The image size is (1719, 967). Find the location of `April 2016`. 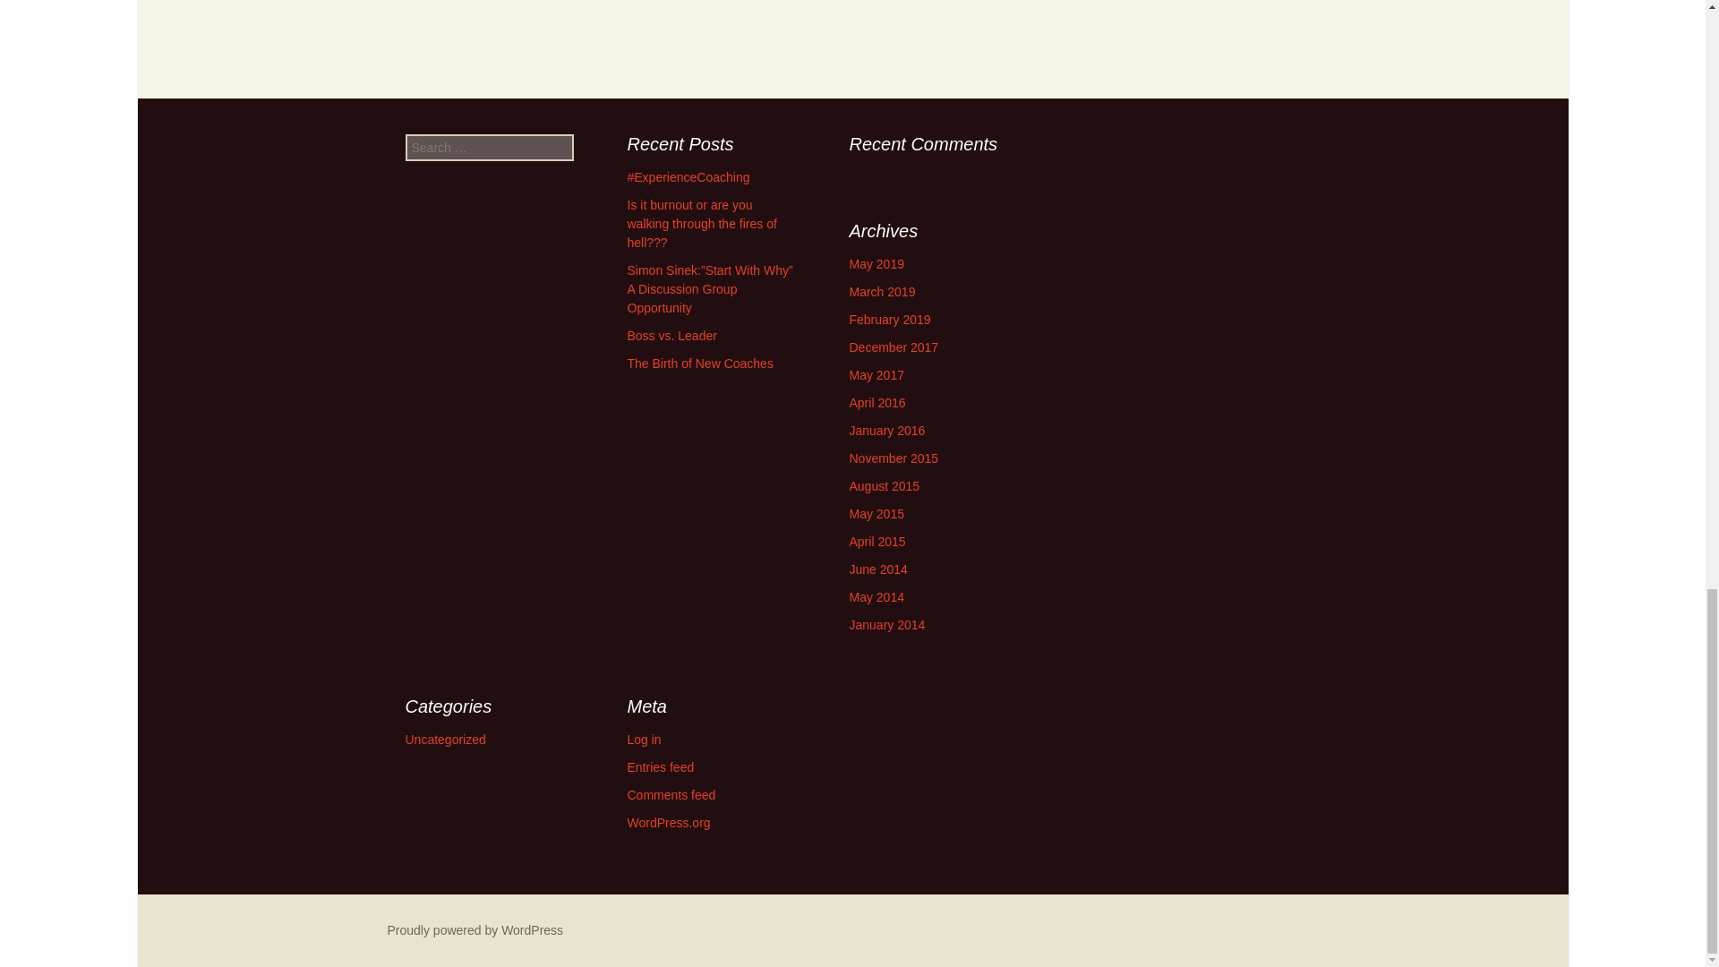

April 2016 is located at coordinates (877, 402).